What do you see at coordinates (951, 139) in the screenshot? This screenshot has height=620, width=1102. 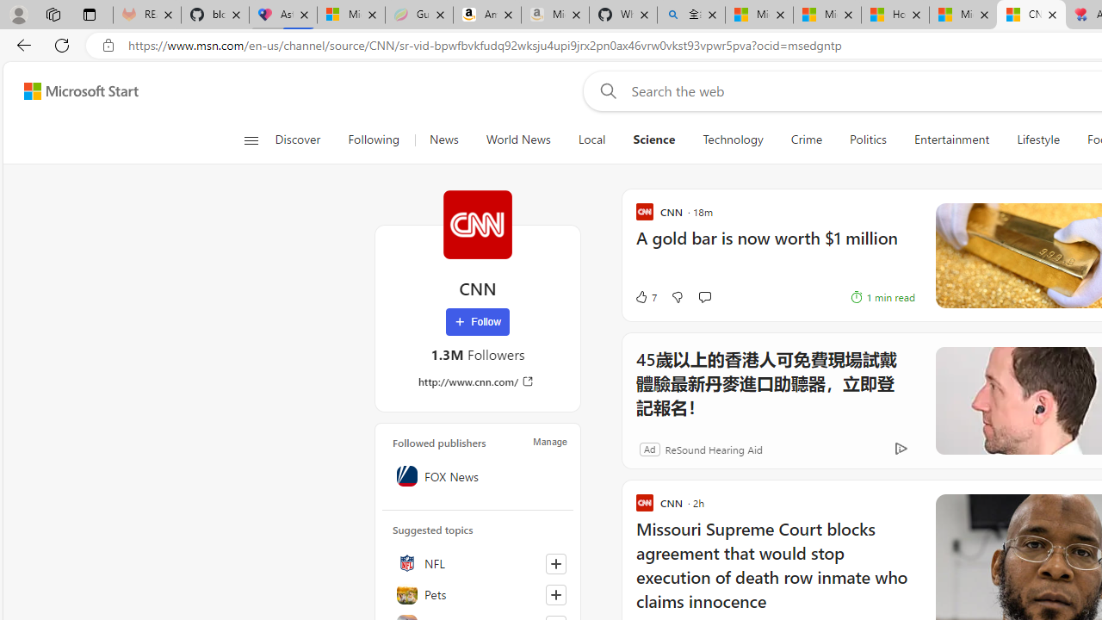 I see `Entertainment` at bounding box center [951, 139].